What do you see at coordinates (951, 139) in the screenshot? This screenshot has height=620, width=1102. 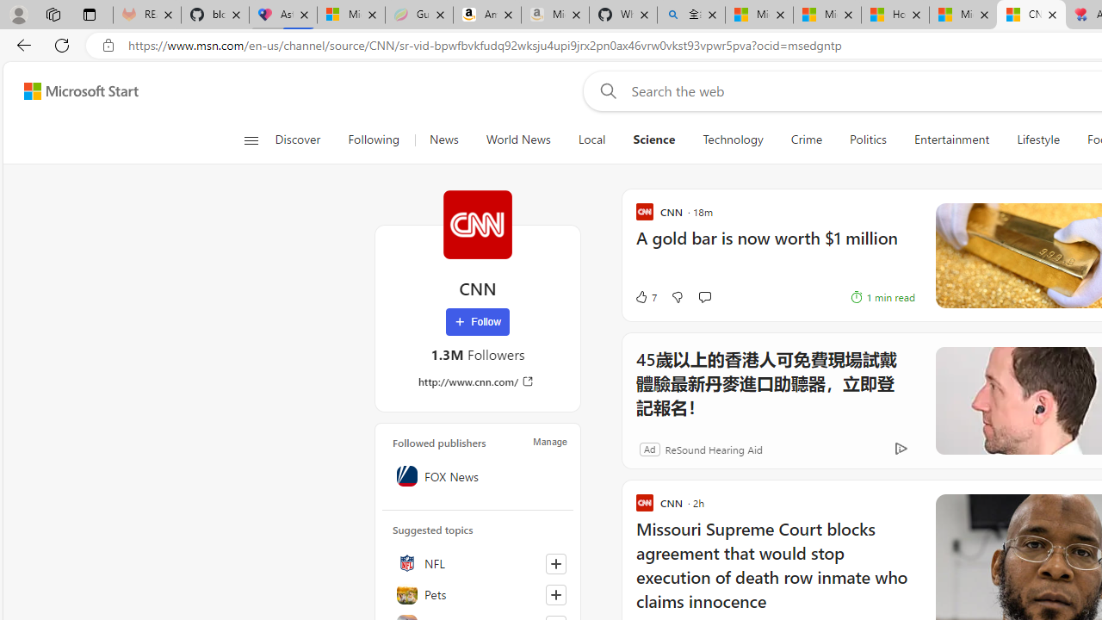 I see `Entertainment` at bounding box center [951, 139].